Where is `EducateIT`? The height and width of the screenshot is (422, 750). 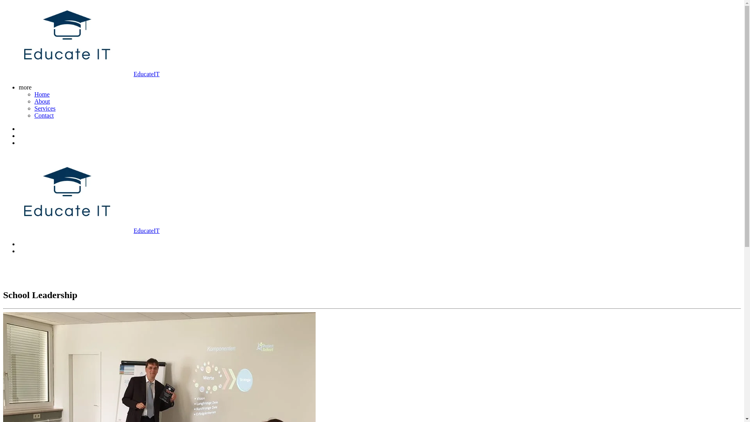
EducateIT is located at coordinates (81, 74).